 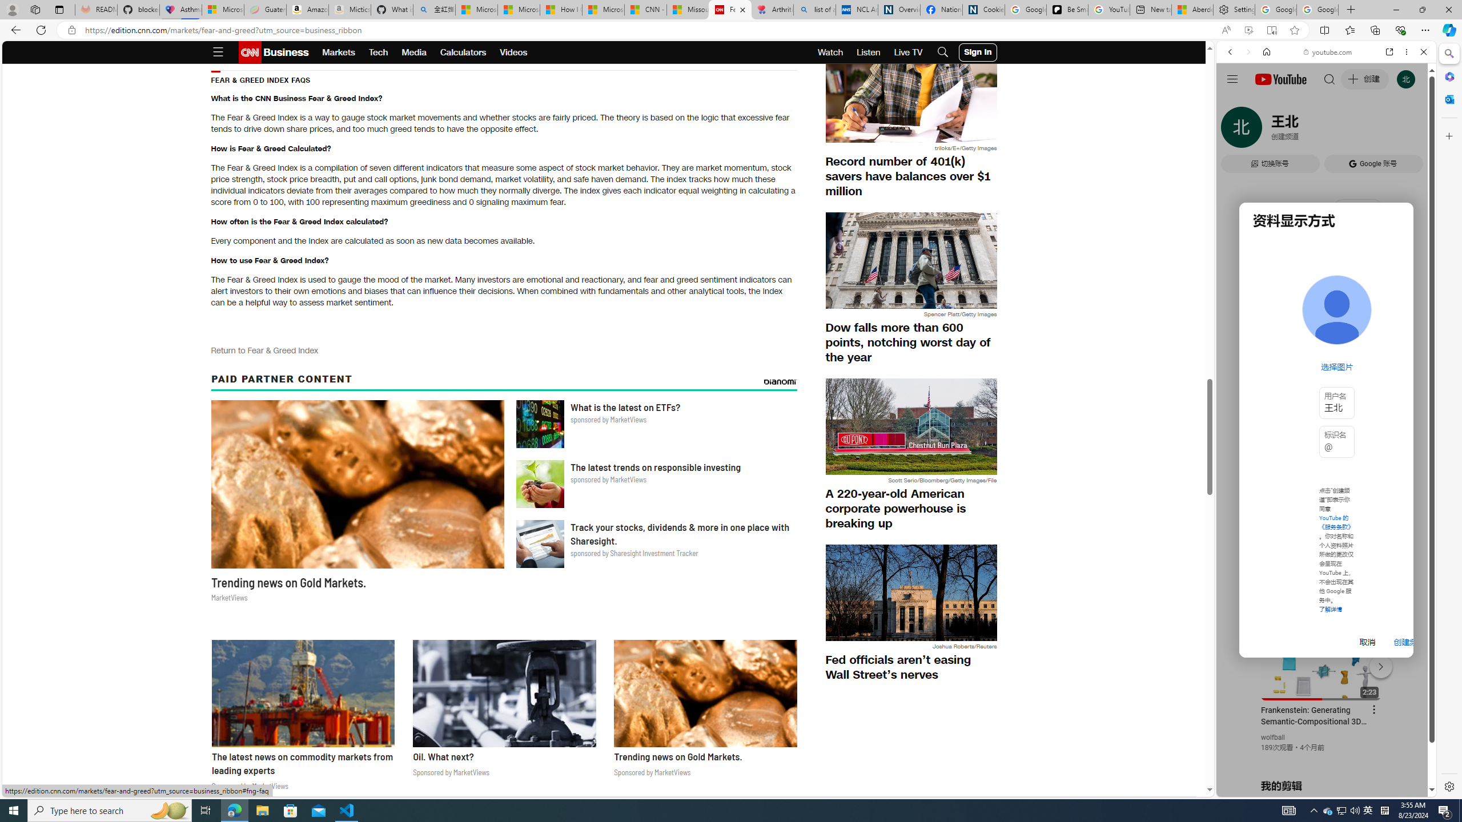 I want to click on Search videos from youtube.com, so click(x=1306, y=376).